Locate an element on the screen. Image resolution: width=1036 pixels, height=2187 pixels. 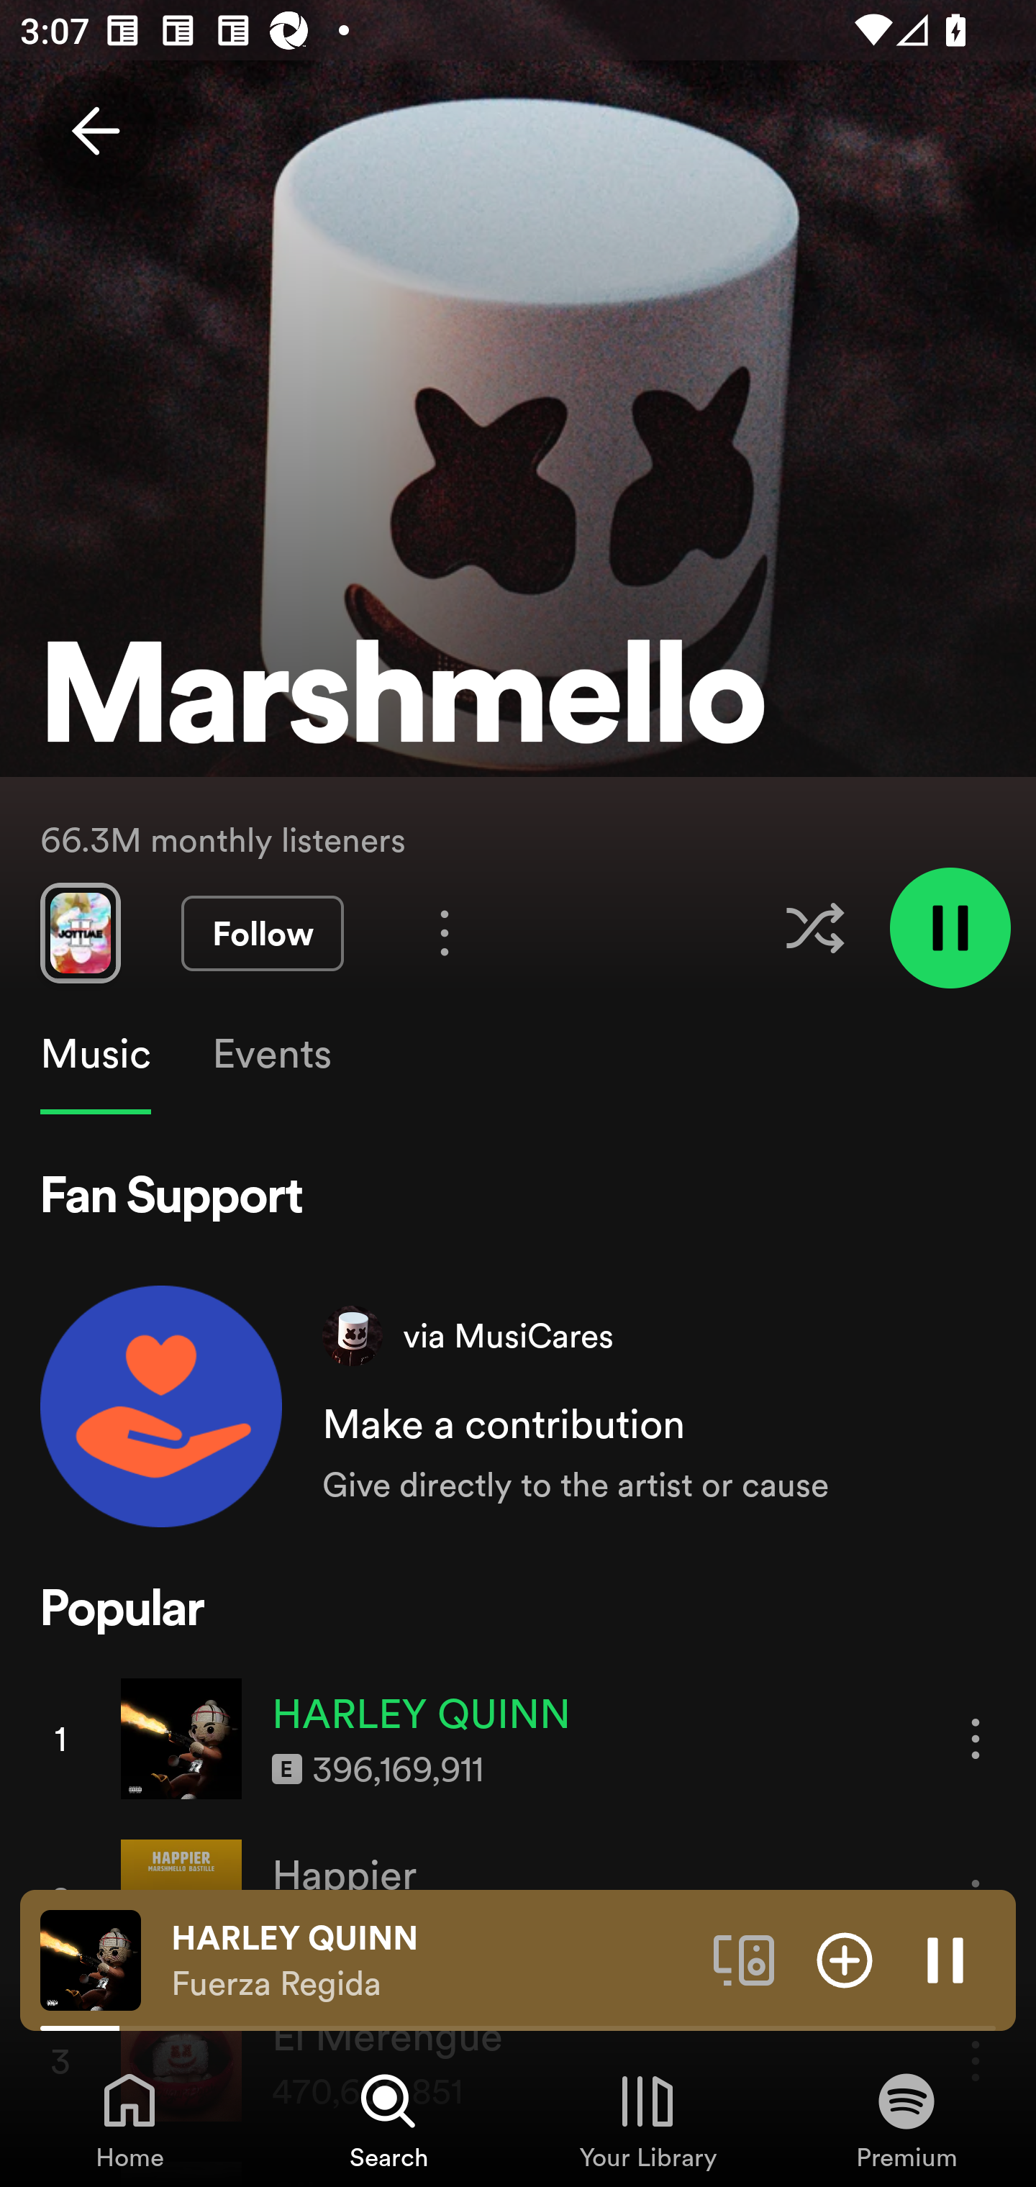
Pause is located at coordinates (945, 1959).